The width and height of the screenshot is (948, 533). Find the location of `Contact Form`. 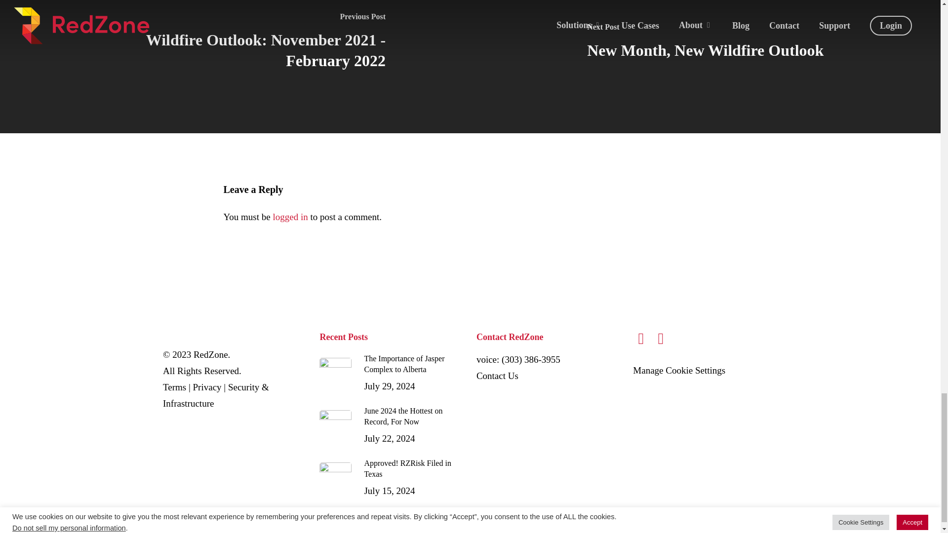

Contact Form is located at coordinates (174, 387).